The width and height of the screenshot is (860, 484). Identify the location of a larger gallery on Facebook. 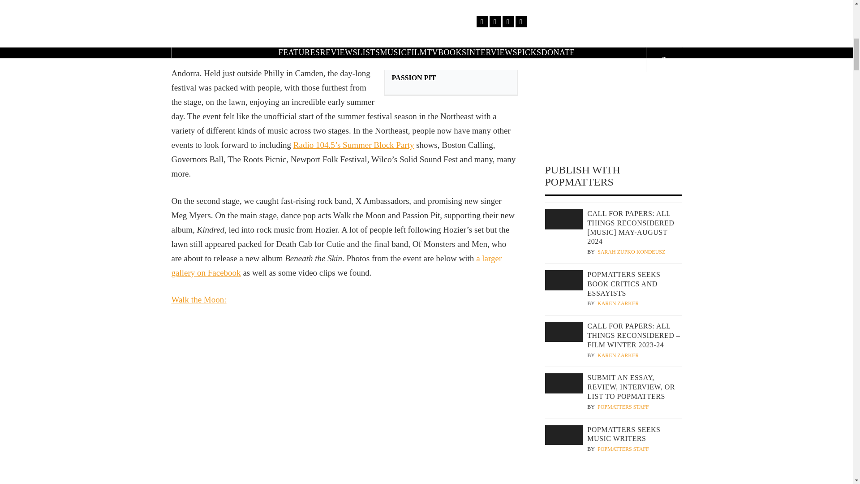
(336, 265).